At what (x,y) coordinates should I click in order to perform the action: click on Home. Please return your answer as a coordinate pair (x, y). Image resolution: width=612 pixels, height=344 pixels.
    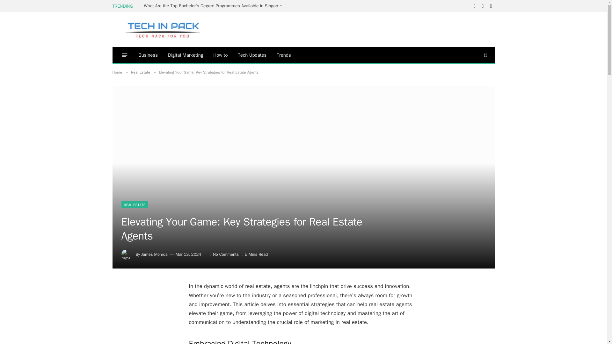
    Looking at the image, I should click on (117, 72).